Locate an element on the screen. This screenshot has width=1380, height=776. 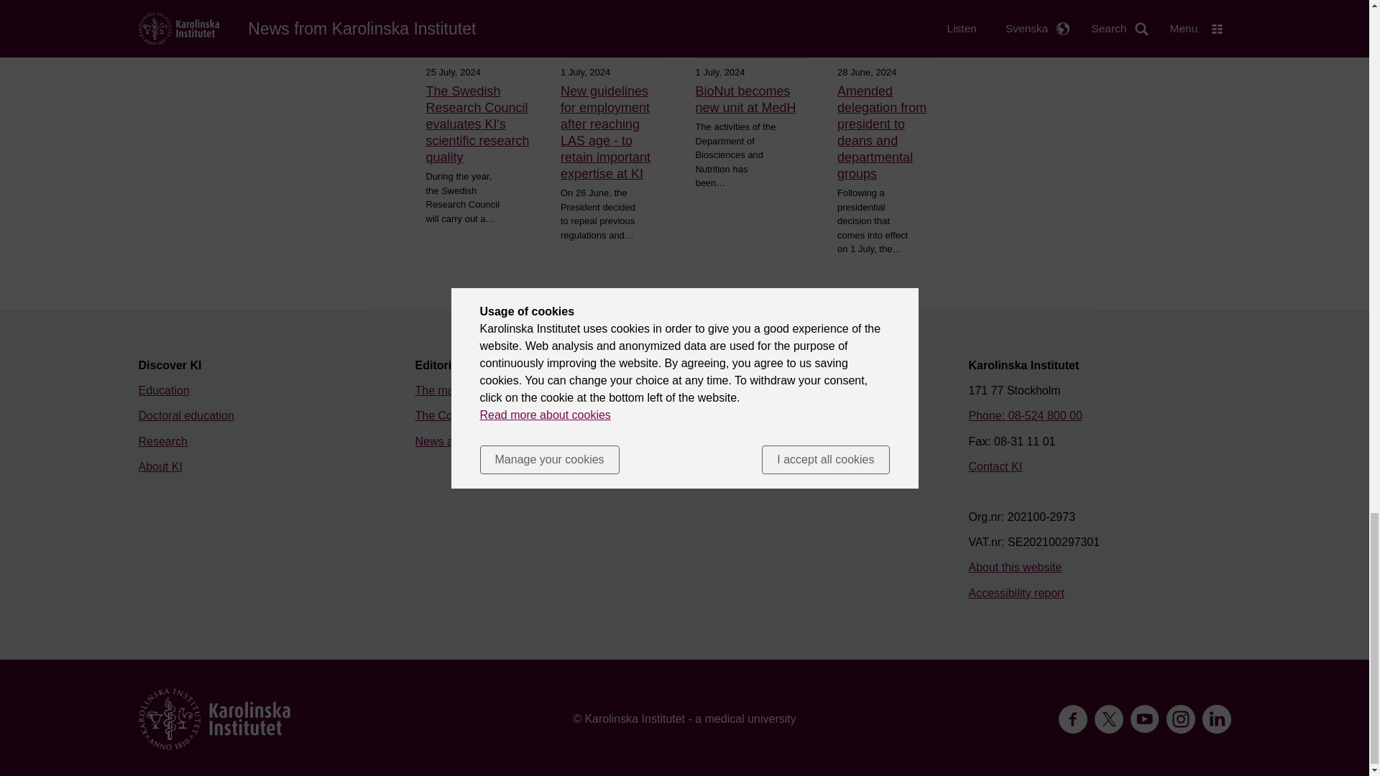
The magazine Medicinsk Vetenskap is located at coordinates (507, 389).